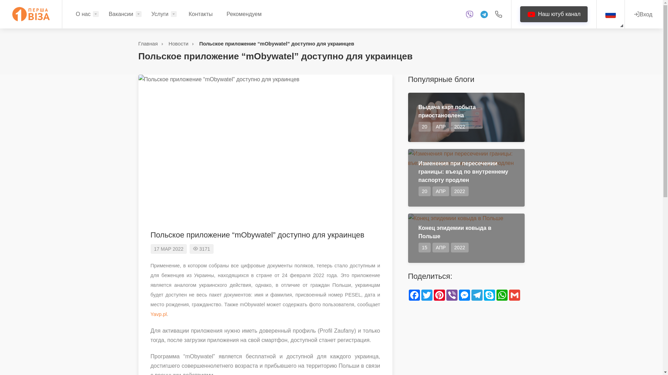  I want to click on Messenger, so click(464, 295).